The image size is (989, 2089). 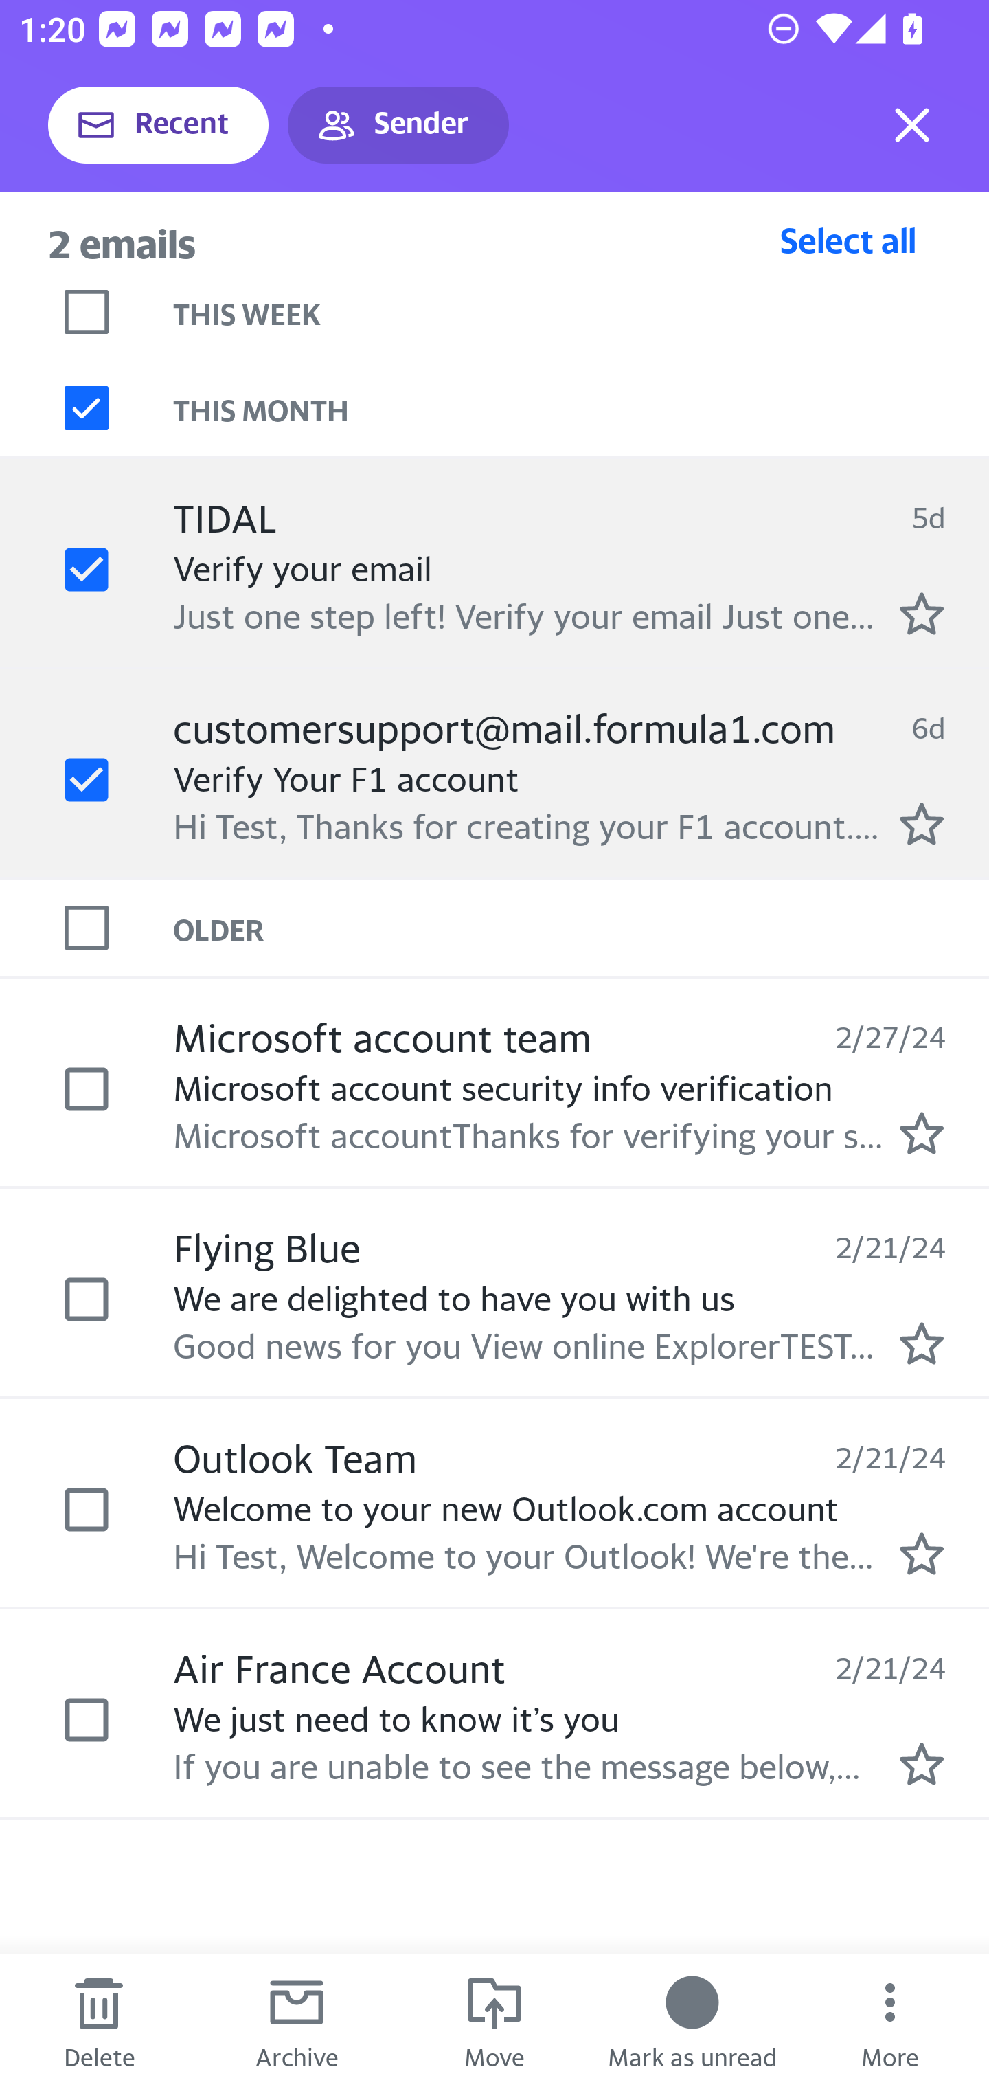 What do you see at coordinates (912, 125) in the screenshot?
I see `Exit selection mode` at bounding box center [912, 125].